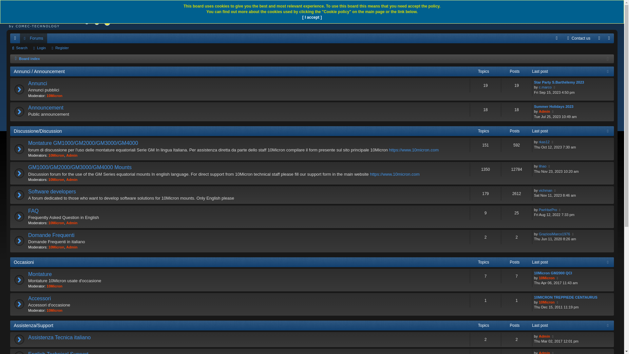 The image size is (629, 354). What do you see at coordinates (572, 15) in the screenshot?
I see `Search for keywords` at bounding box center [572, 15].